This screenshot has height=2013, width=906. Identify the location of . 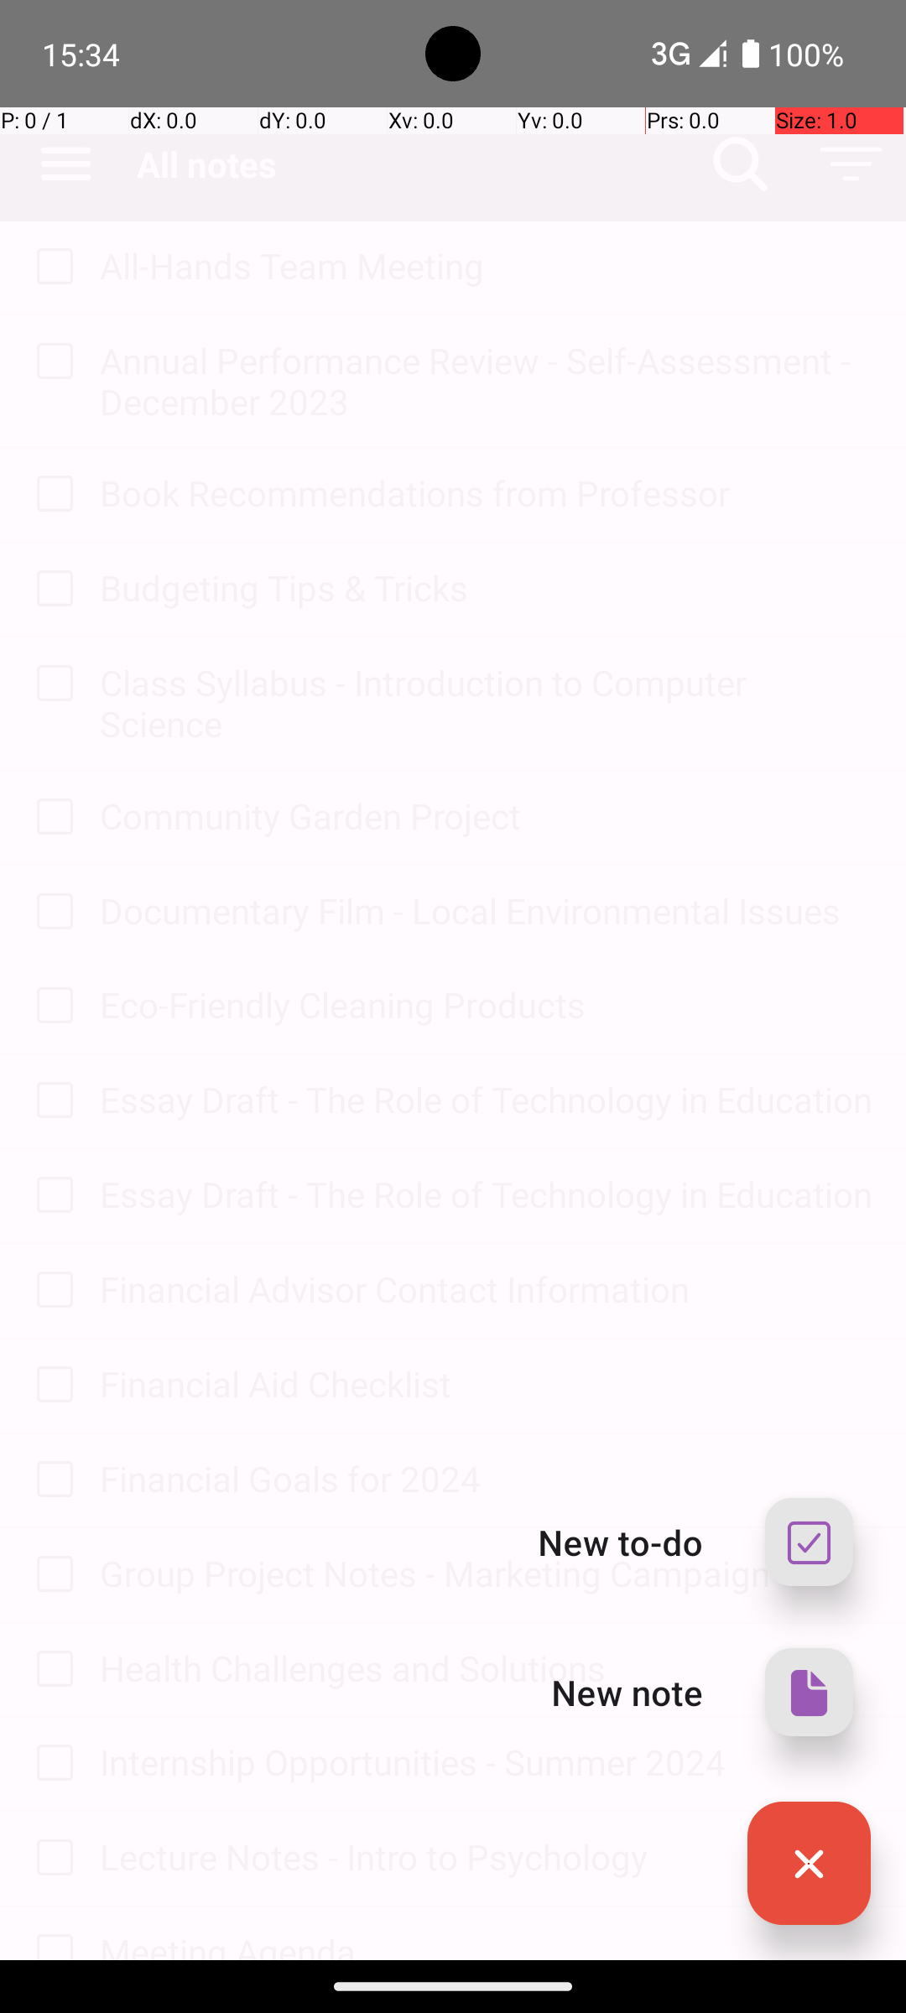
(55, 268).